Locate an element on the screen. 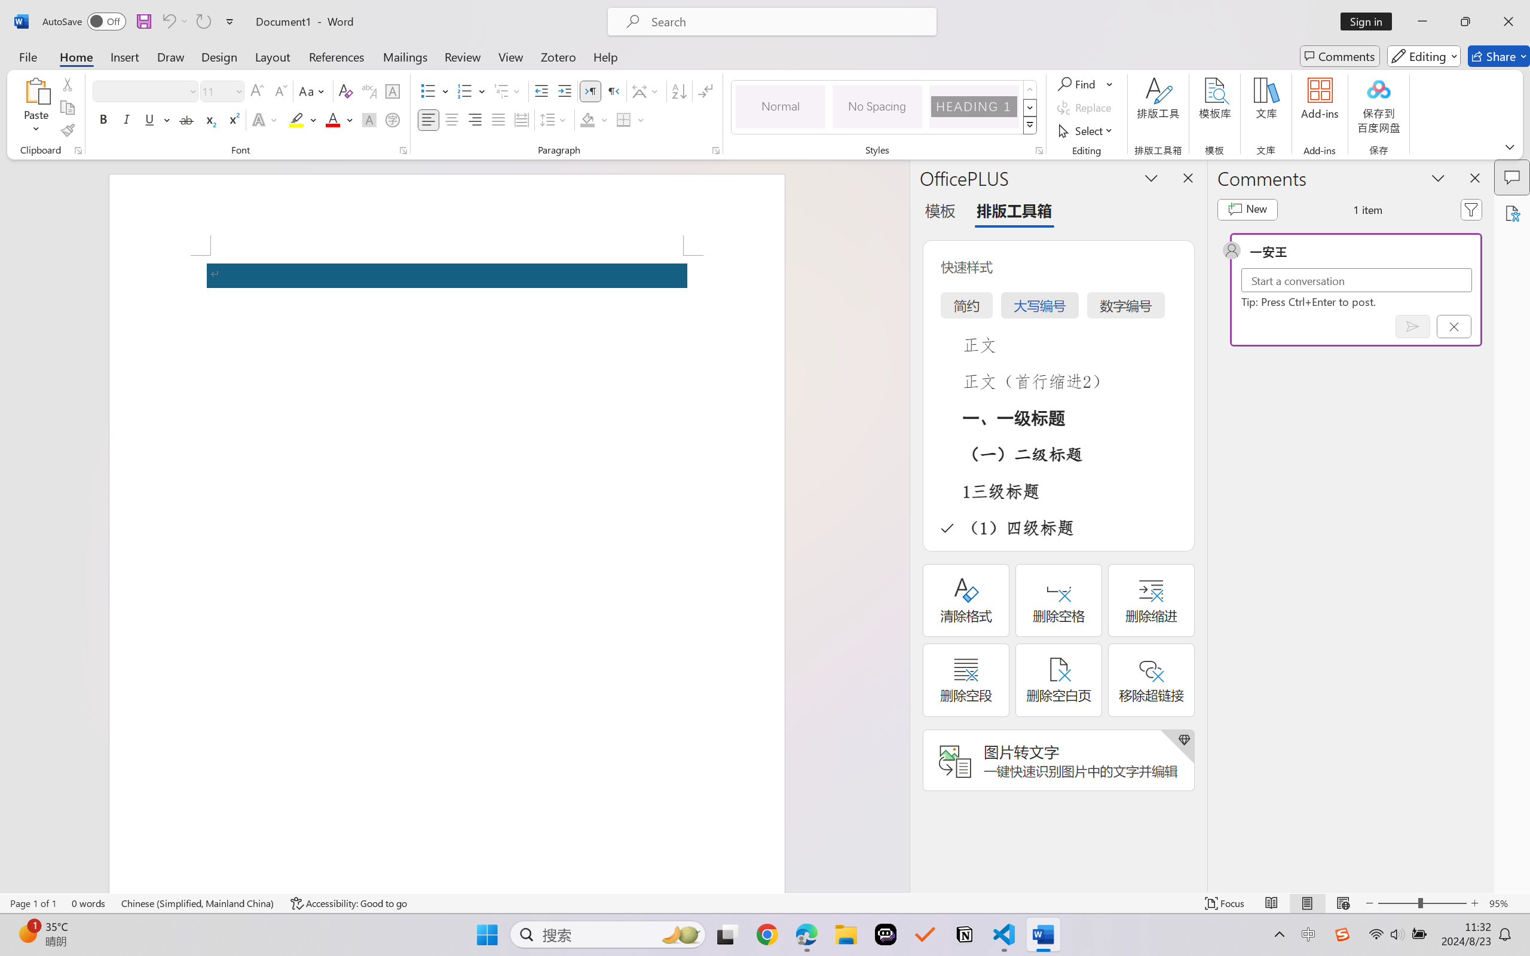 This screenshot has height=956, width=1530. Undo Apply Quick Style Set is located at coordinates (175, 22).